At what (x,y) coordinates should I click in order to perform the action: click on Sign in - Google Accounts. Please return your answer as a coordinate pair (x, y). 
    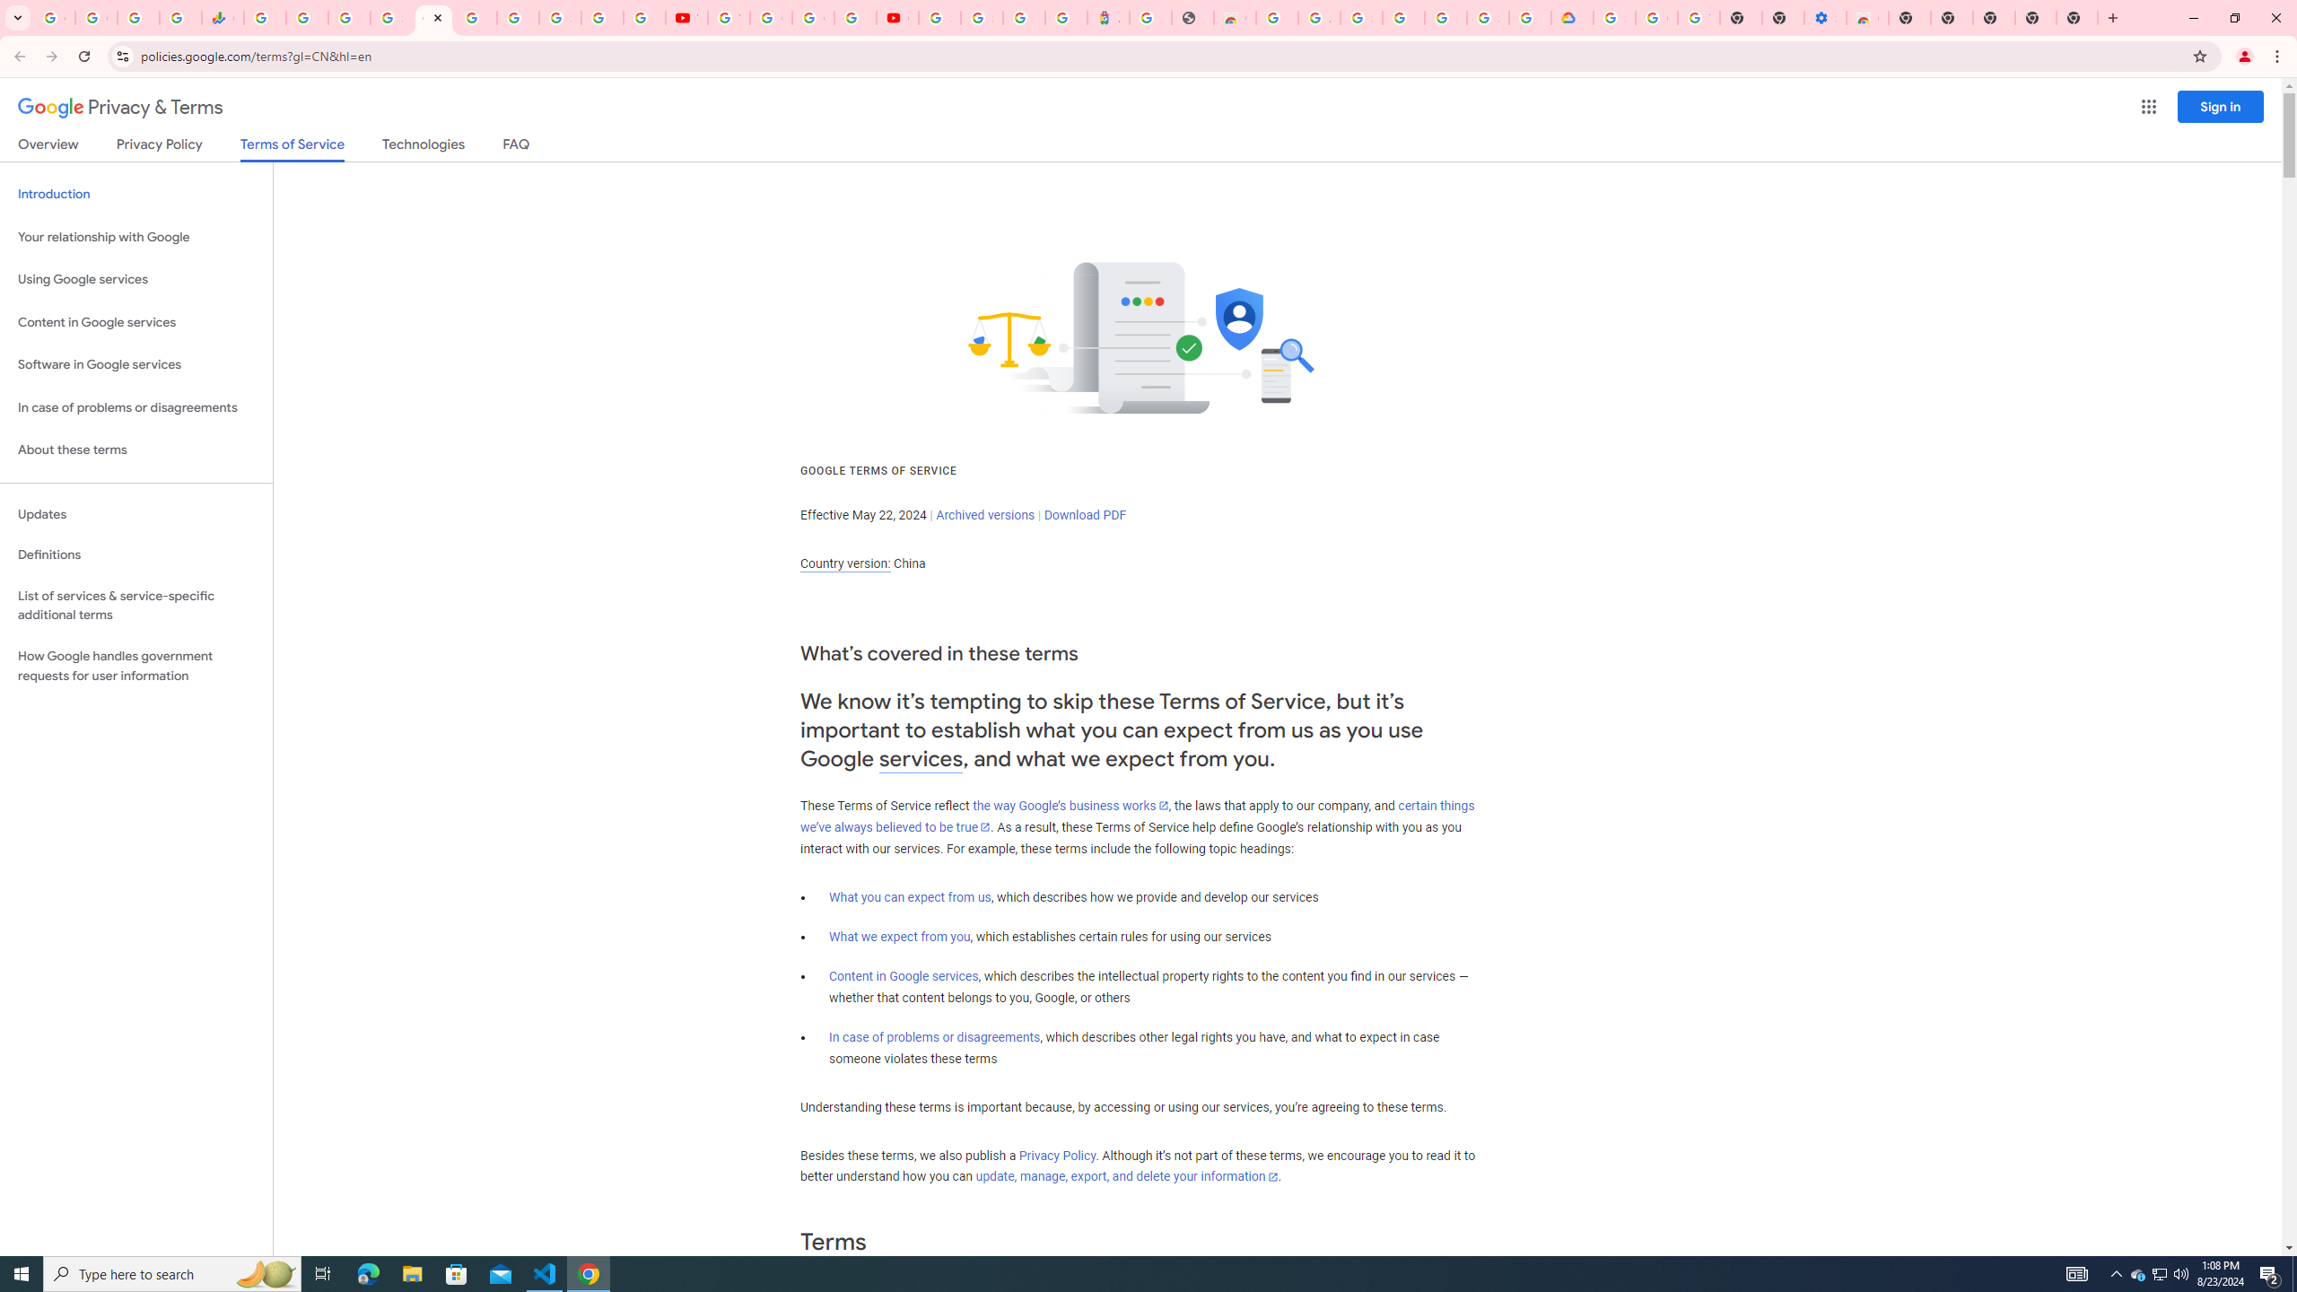
    Looking at the image, I should click on (391, 18).